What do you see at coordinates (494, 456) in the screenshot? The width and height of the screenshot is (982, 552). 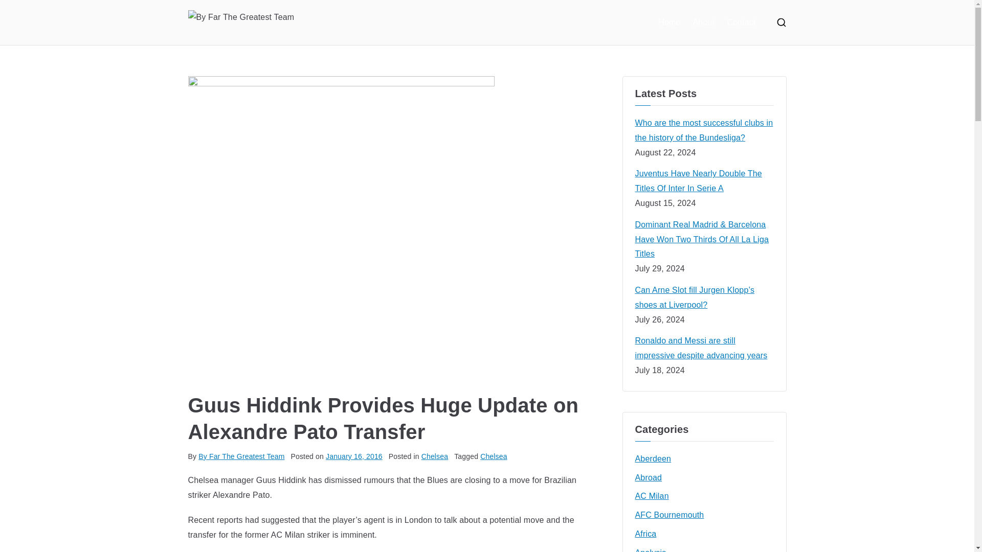 I see `Chelsea` at bounding box center [494, 456].